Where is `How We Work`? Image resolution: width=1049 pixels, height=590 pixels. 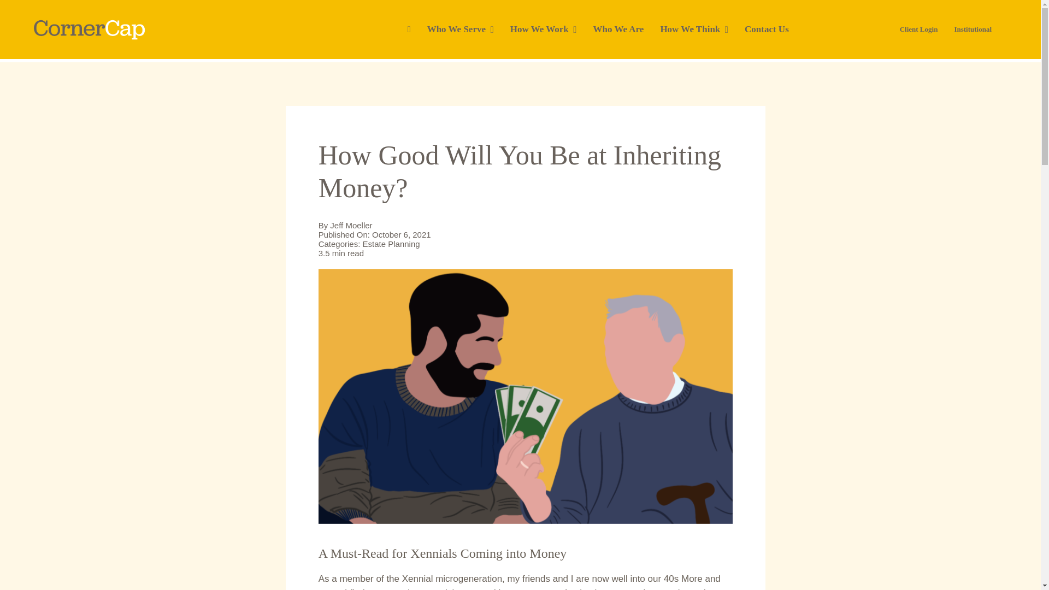
How We Work is located at coordinates (552, 29).